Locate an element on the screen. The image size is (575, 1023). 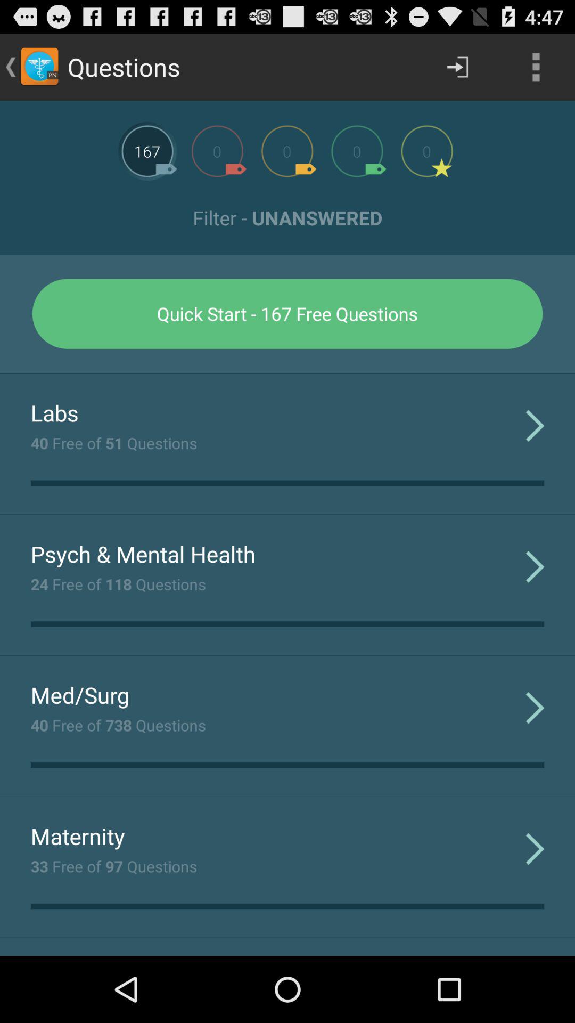
jump until psych & mental health is located at coordinates (143, 554).